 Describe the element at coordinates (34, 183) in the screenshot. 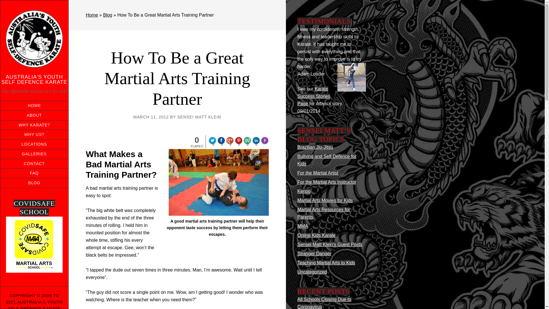

I see `BLOG` at that location.